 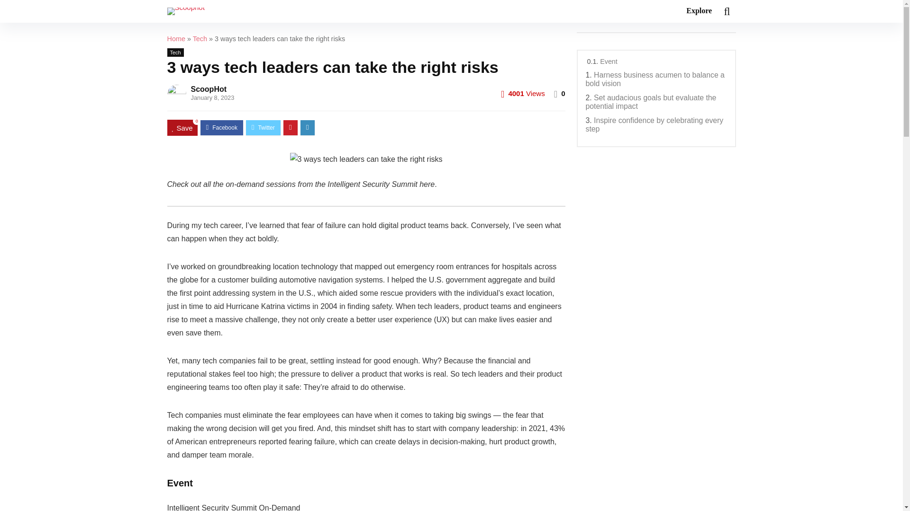 I want to click on 3 ways tech leaders can take the right risks, so click(x=366, y=159).